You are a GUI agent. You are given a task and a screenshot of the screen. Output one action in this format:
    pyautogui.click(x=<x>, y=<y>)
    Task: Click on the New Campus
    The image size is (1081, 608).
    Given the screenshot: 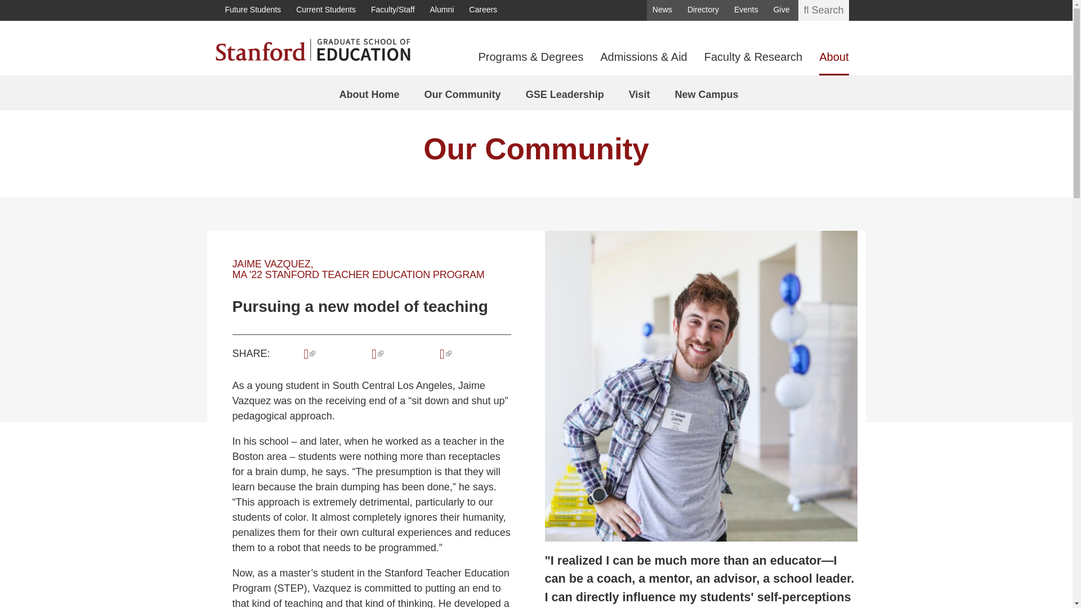 What is the action you would take?
    pyautogui.click(x=706, y=95)
    